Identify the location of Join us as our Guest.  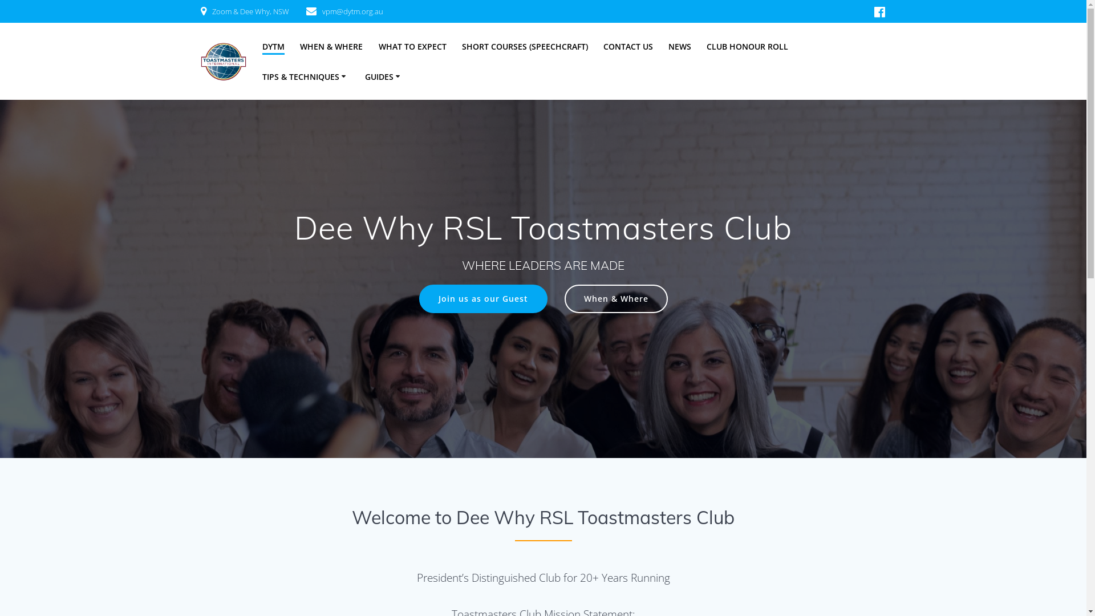
(482, 299).